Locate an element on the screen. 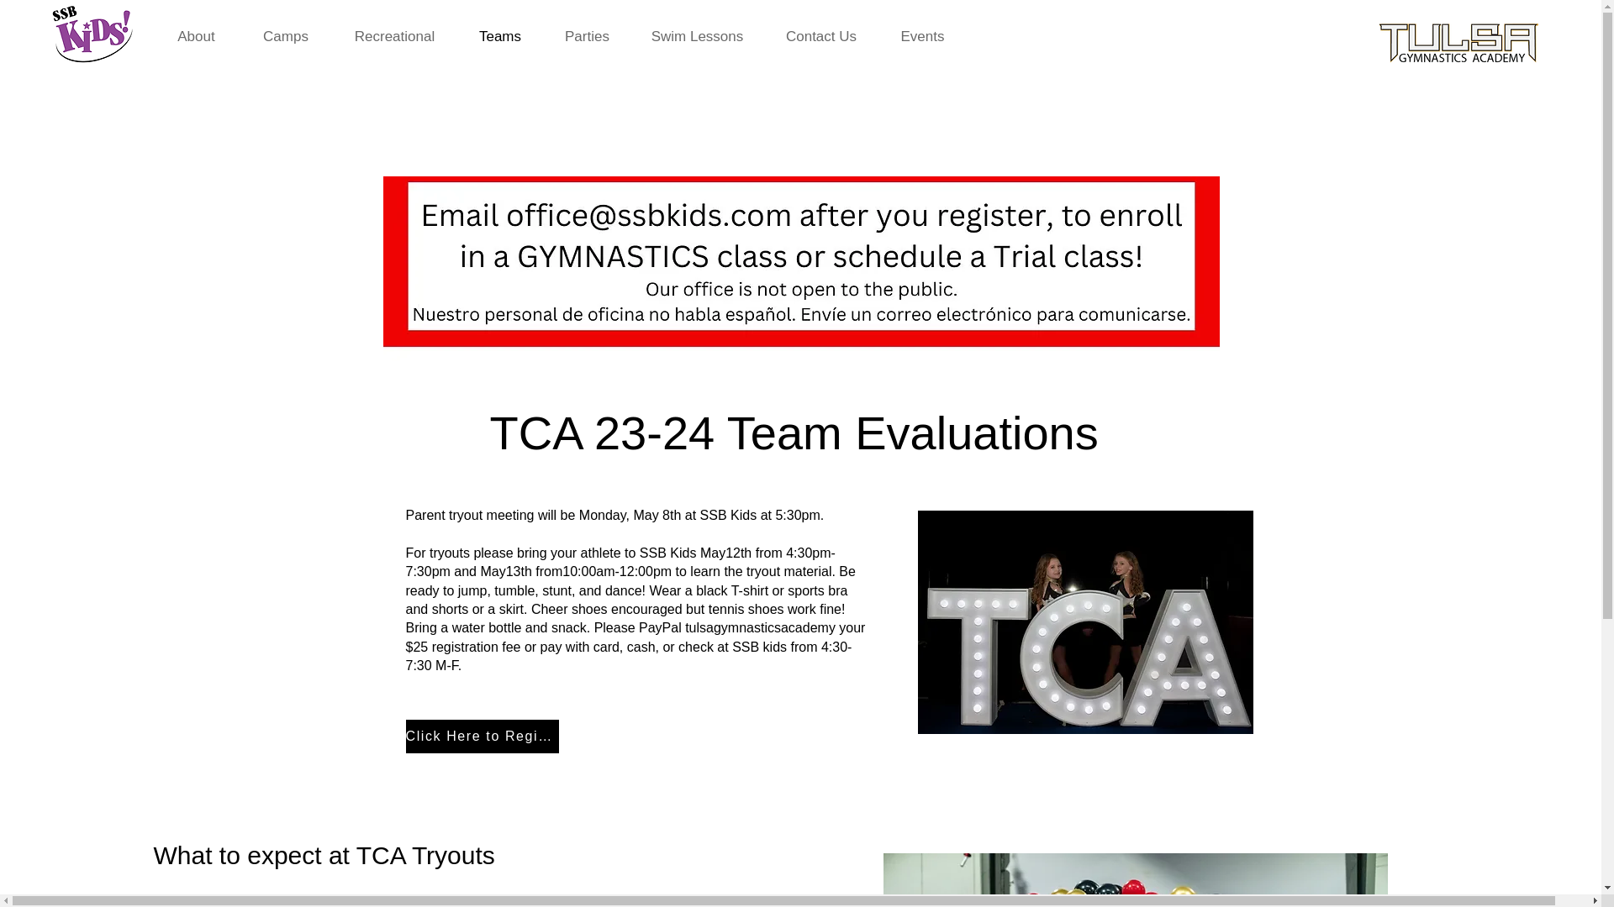 Image resolution: width=1614 pixels, height=907 pixels. About is located at coordinates (196, 35).